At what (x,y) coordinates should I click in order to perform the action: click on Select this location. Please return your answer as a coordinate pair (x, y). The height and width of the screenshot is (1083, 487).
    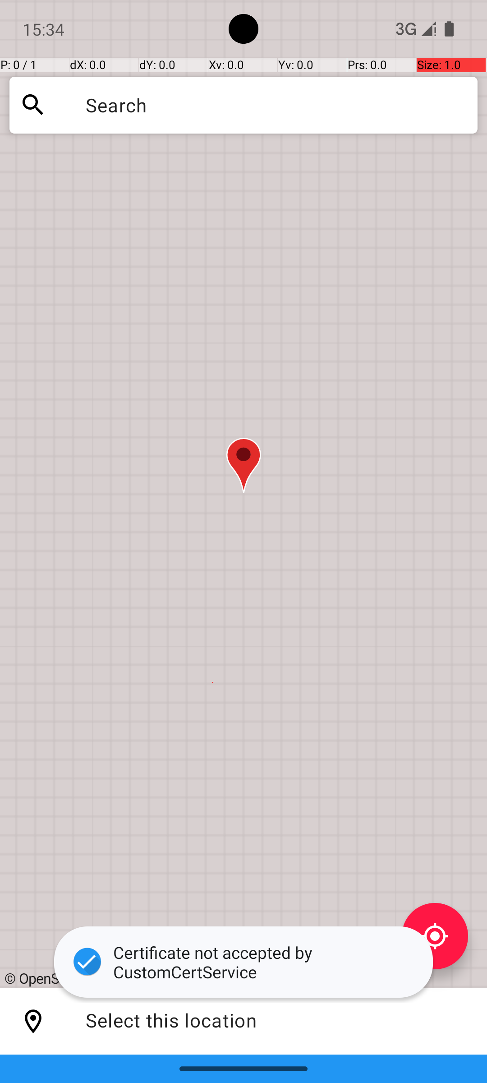
    Looking at the image, I should click on (33, 1022).